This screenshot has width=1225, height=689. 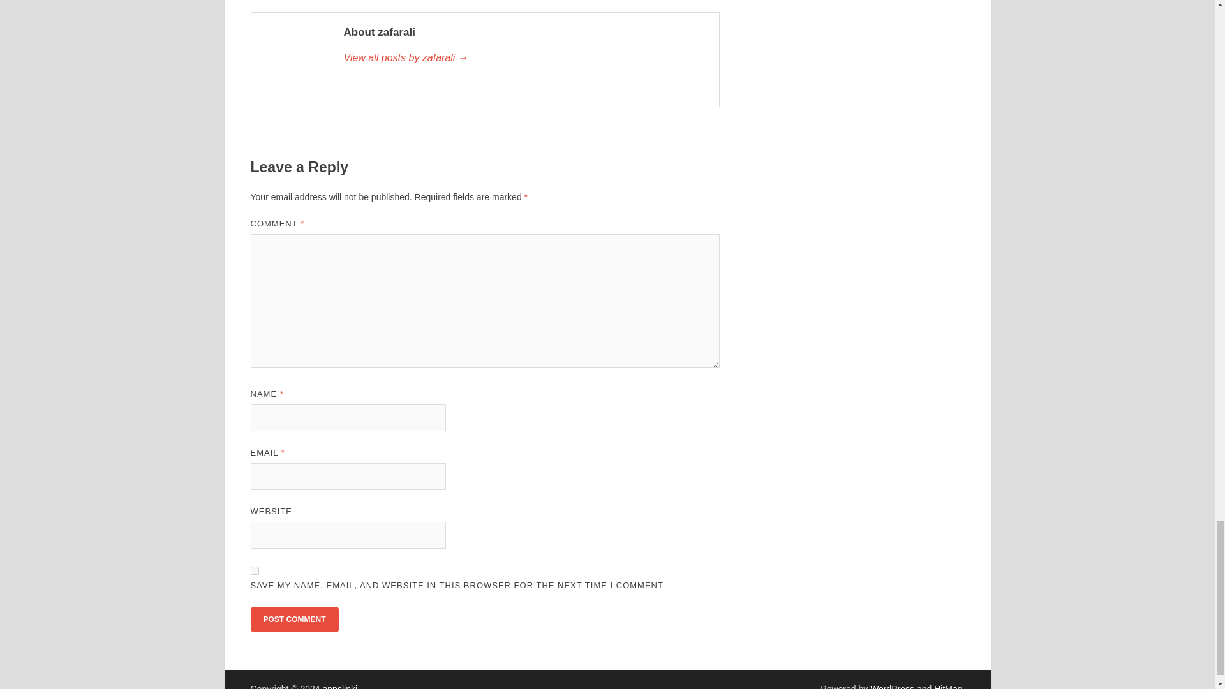 What do you see at coordinates (524, 57) in the screenshot?
I see `zafarali` at bounding box center [524, 57].